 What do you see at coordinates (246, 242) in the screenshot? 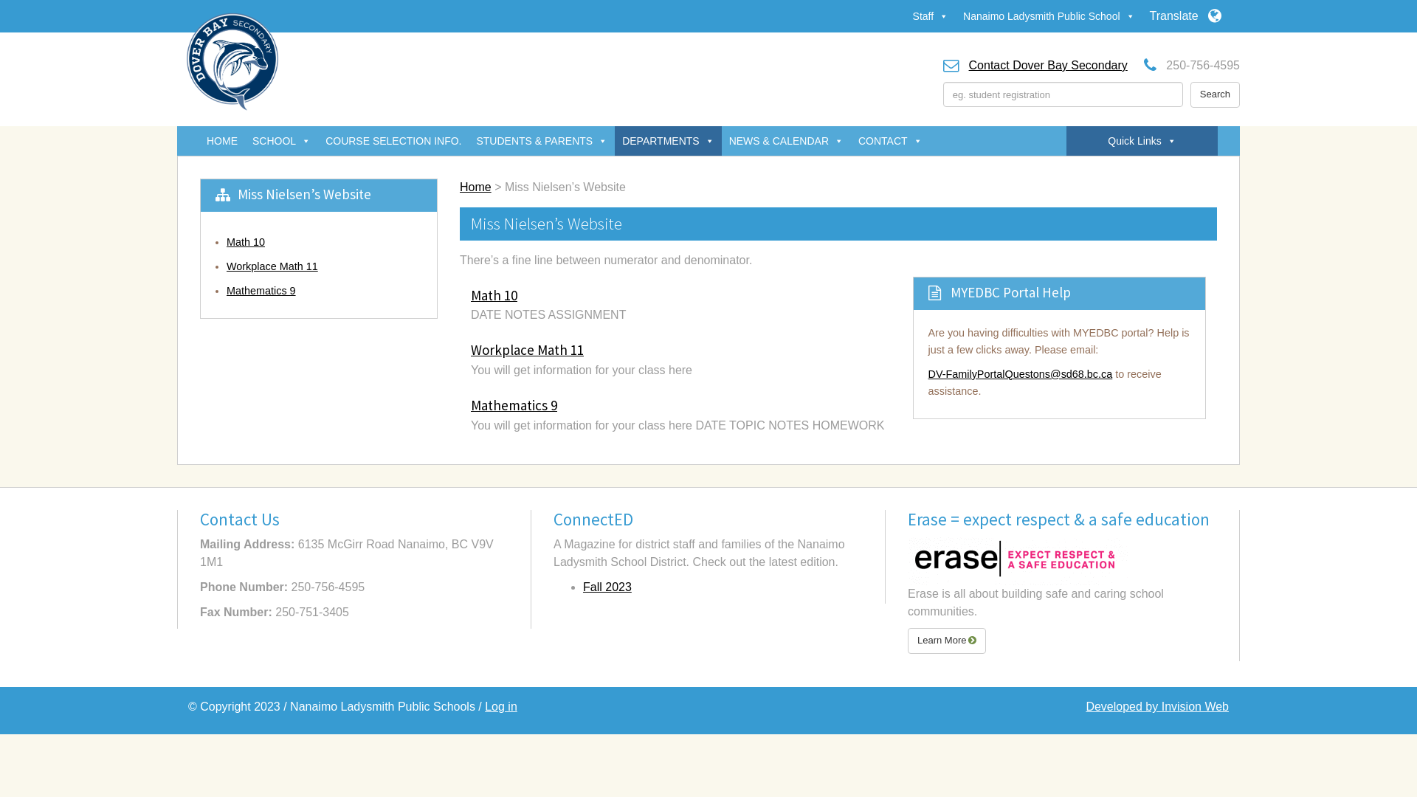
I see `Math 10` at bounding box center [246, 242].